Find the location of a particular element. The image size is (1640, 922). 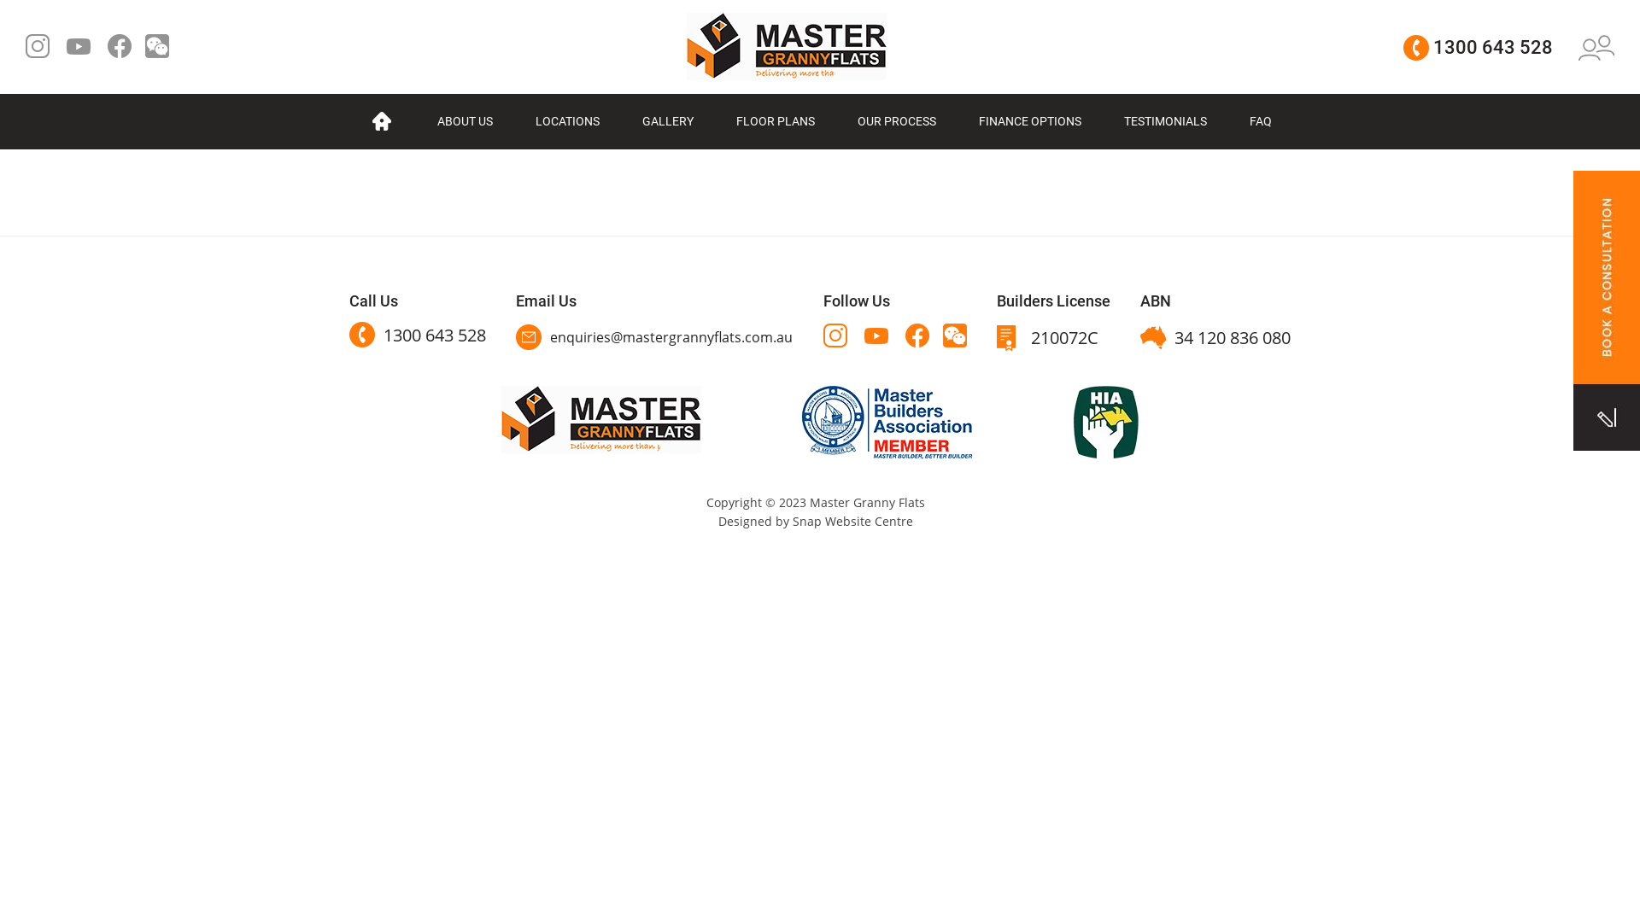

TESTIMONIALS is located at coordinates (1165, 121).